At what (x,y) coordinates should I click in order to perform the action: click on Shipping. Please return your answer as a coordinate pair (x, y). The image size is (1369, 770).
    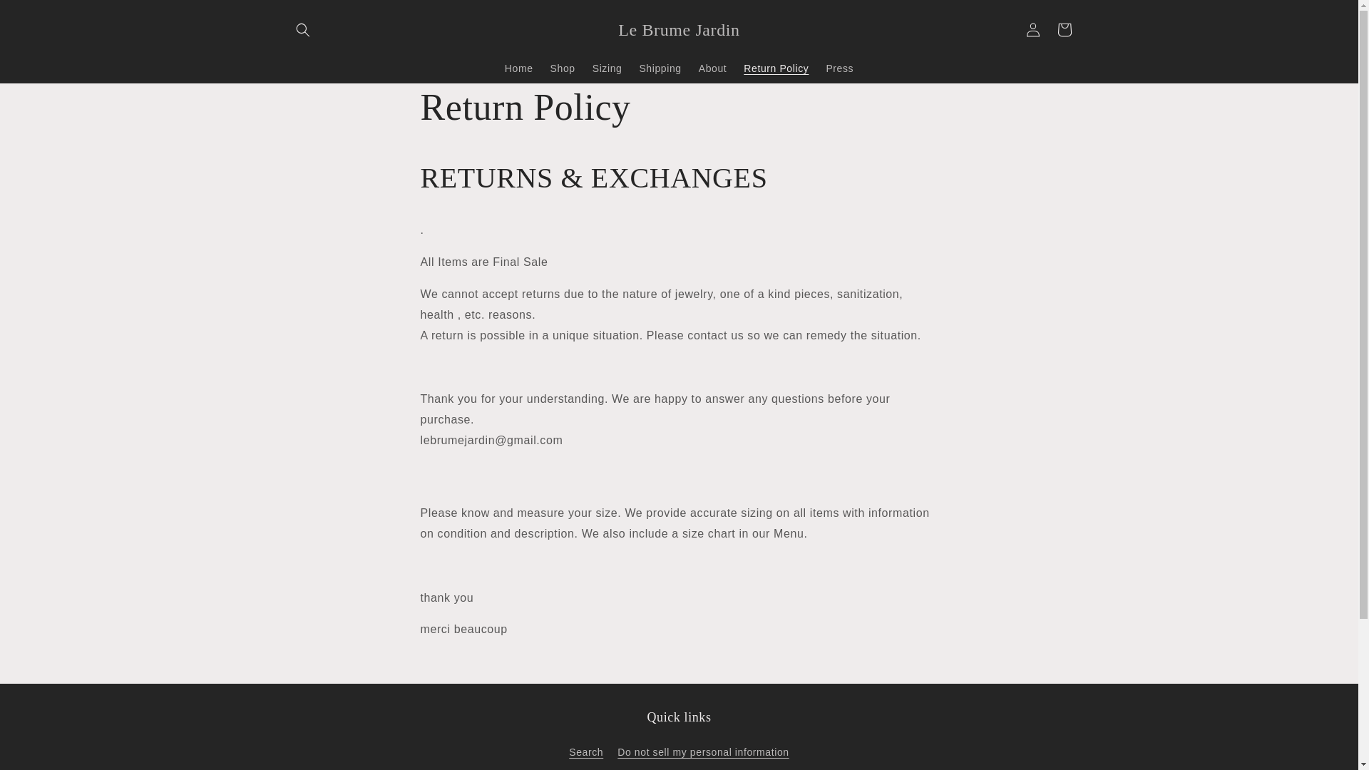
    Looking at the image, I should click on (660, 67).